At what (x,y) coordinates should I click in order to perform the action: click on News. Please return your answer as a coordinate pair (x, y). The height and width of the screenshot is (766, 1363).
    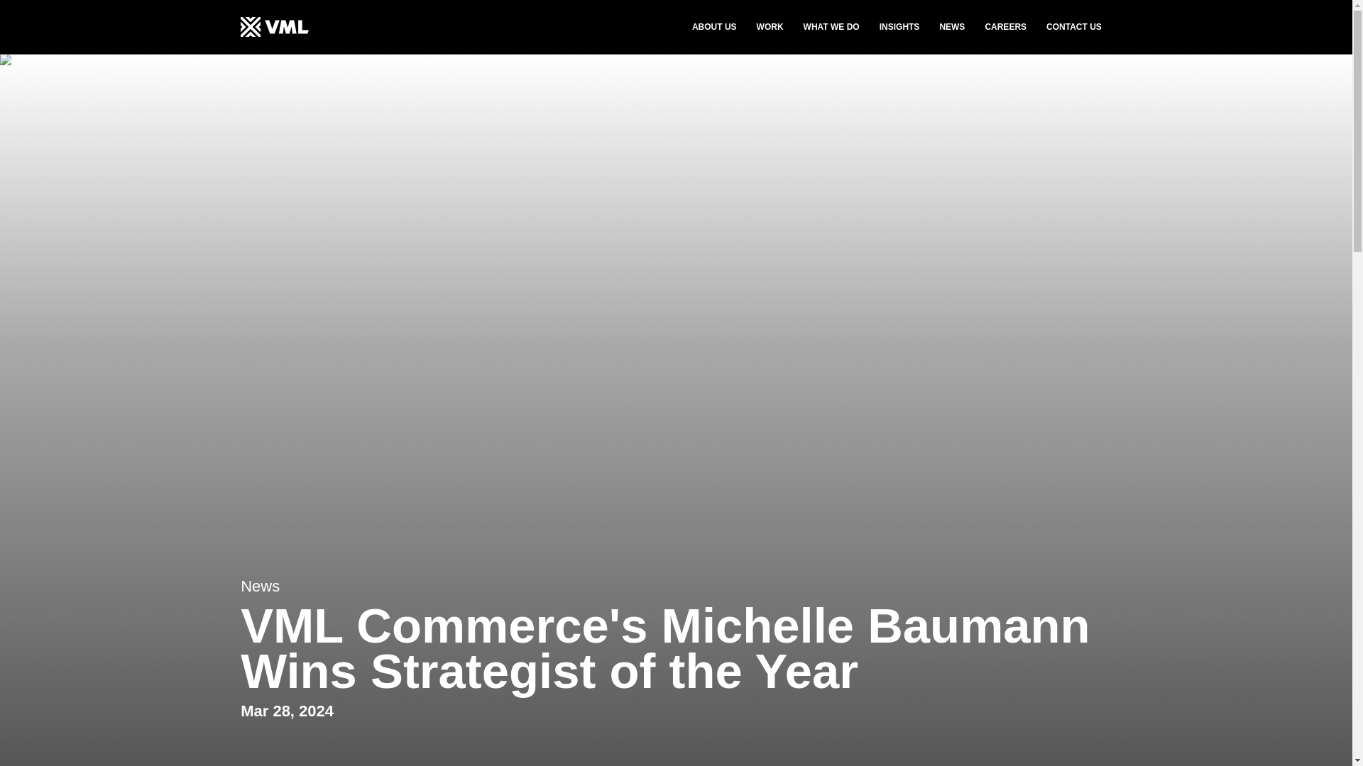
    Looking at the image, I should click on (260, 586).